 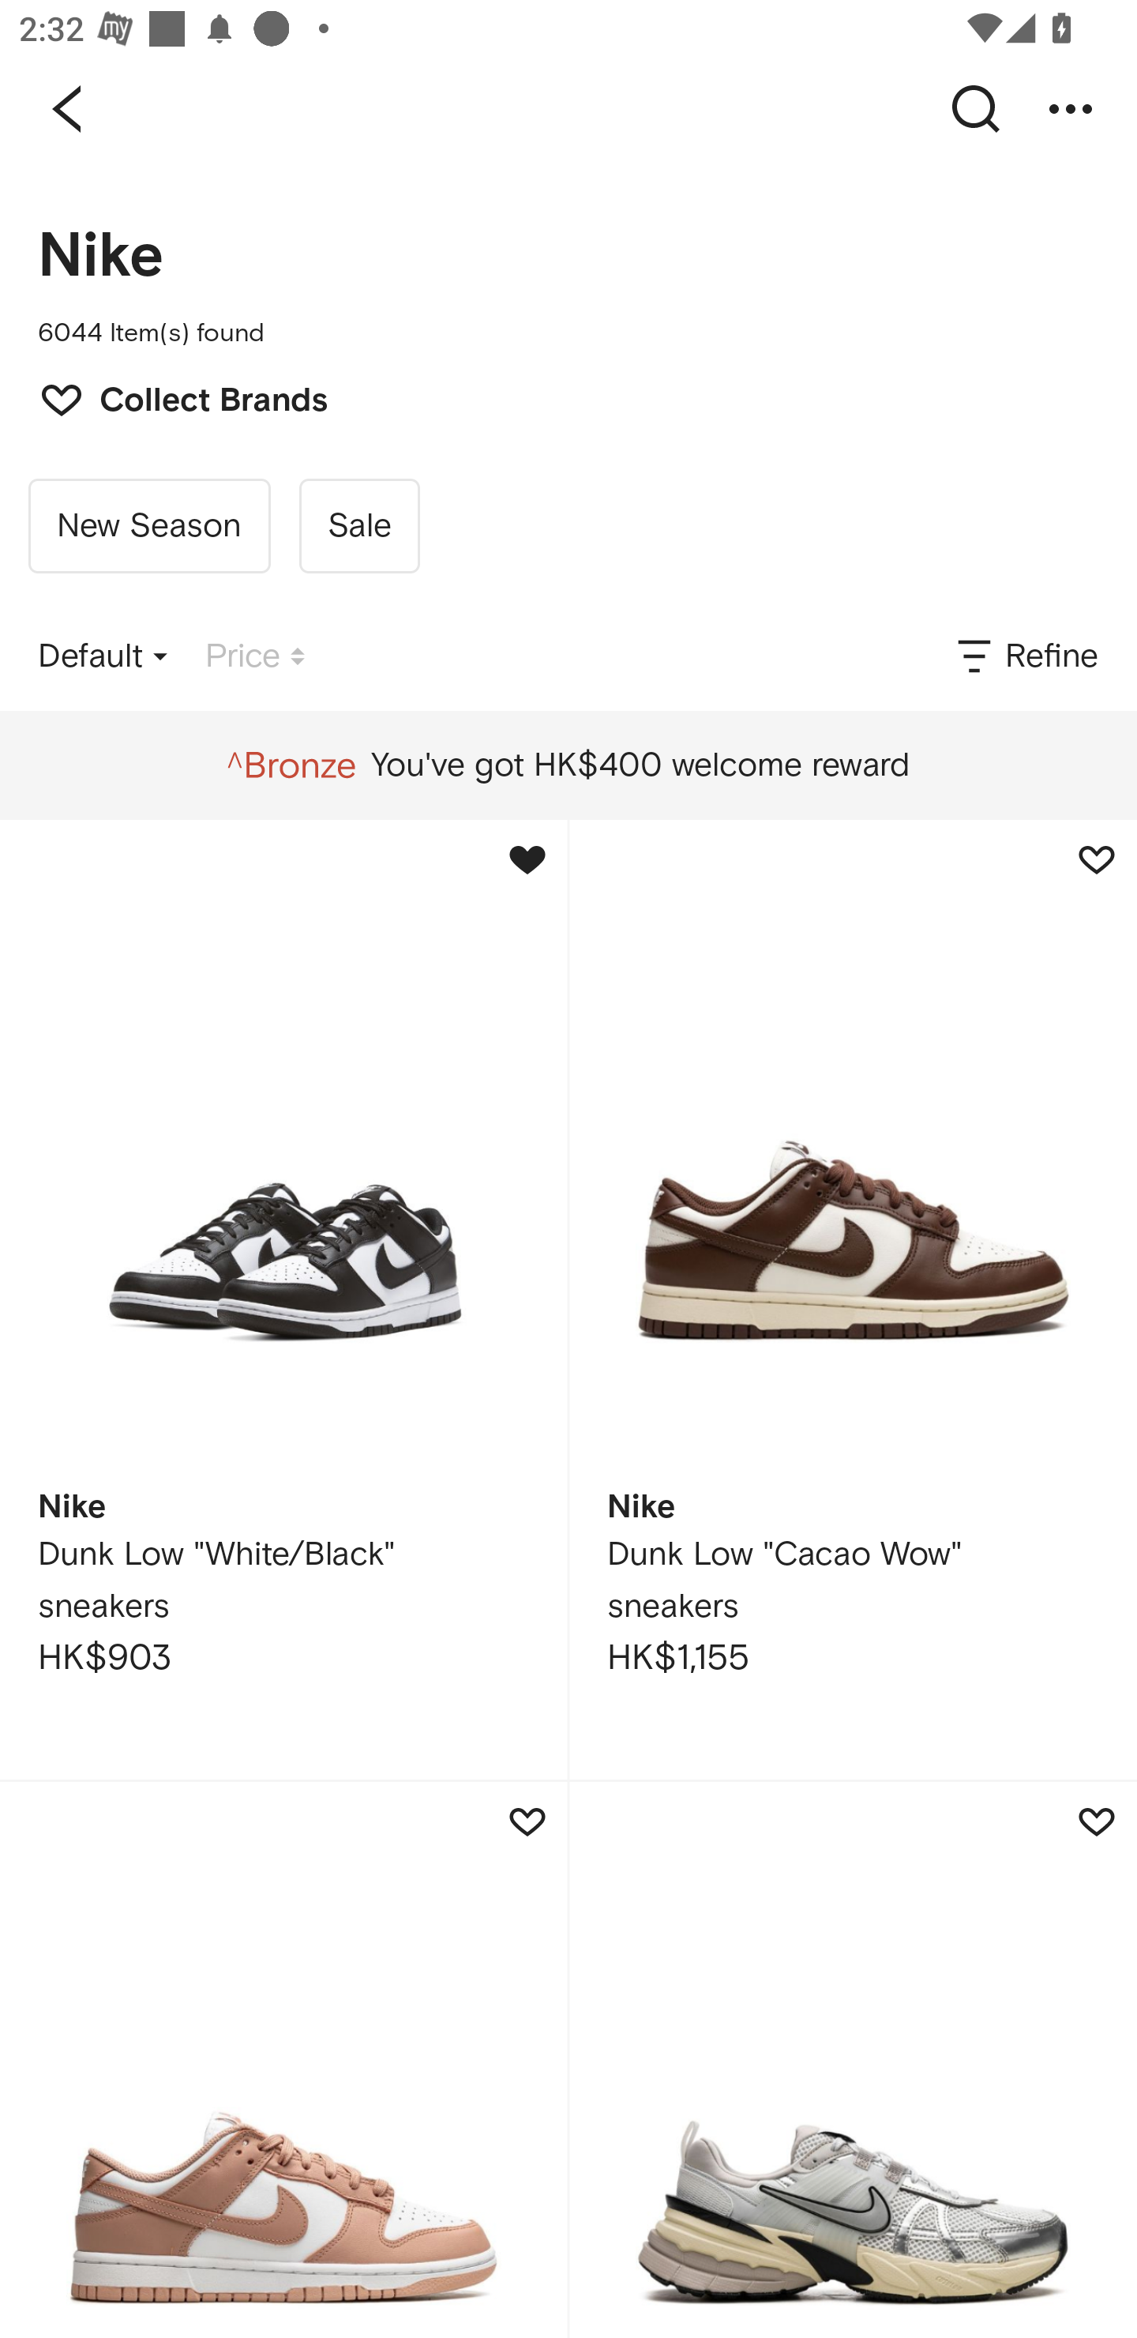 I want to click on Default, so click(x=103, y=656).